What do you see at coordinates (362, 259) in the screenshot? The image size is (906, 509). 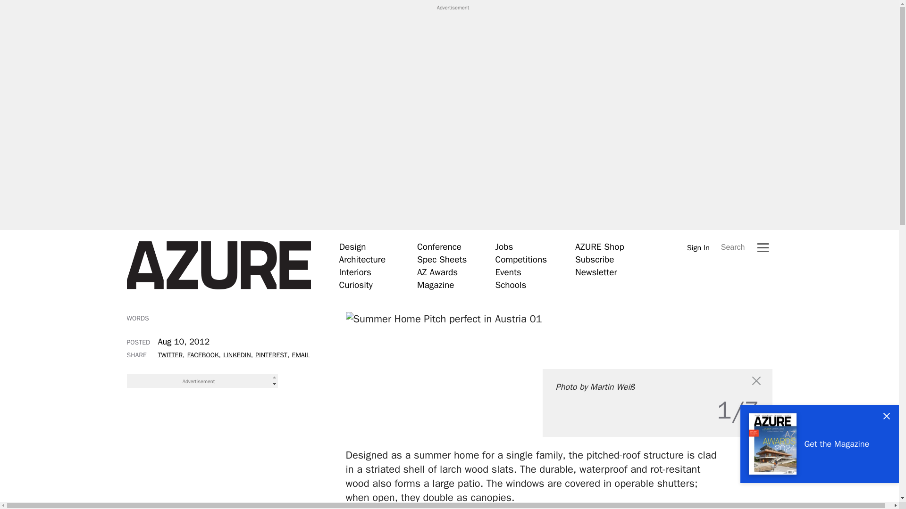 I see `Architecture` at bounding box center [362, 259].